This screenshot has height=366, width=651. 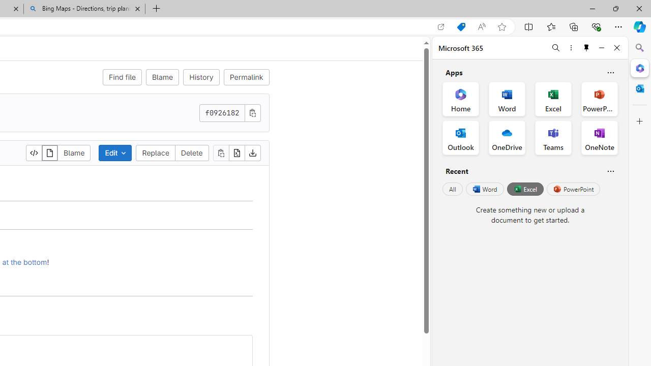 I want to click on Word Office App, so click(x=507, y=99).